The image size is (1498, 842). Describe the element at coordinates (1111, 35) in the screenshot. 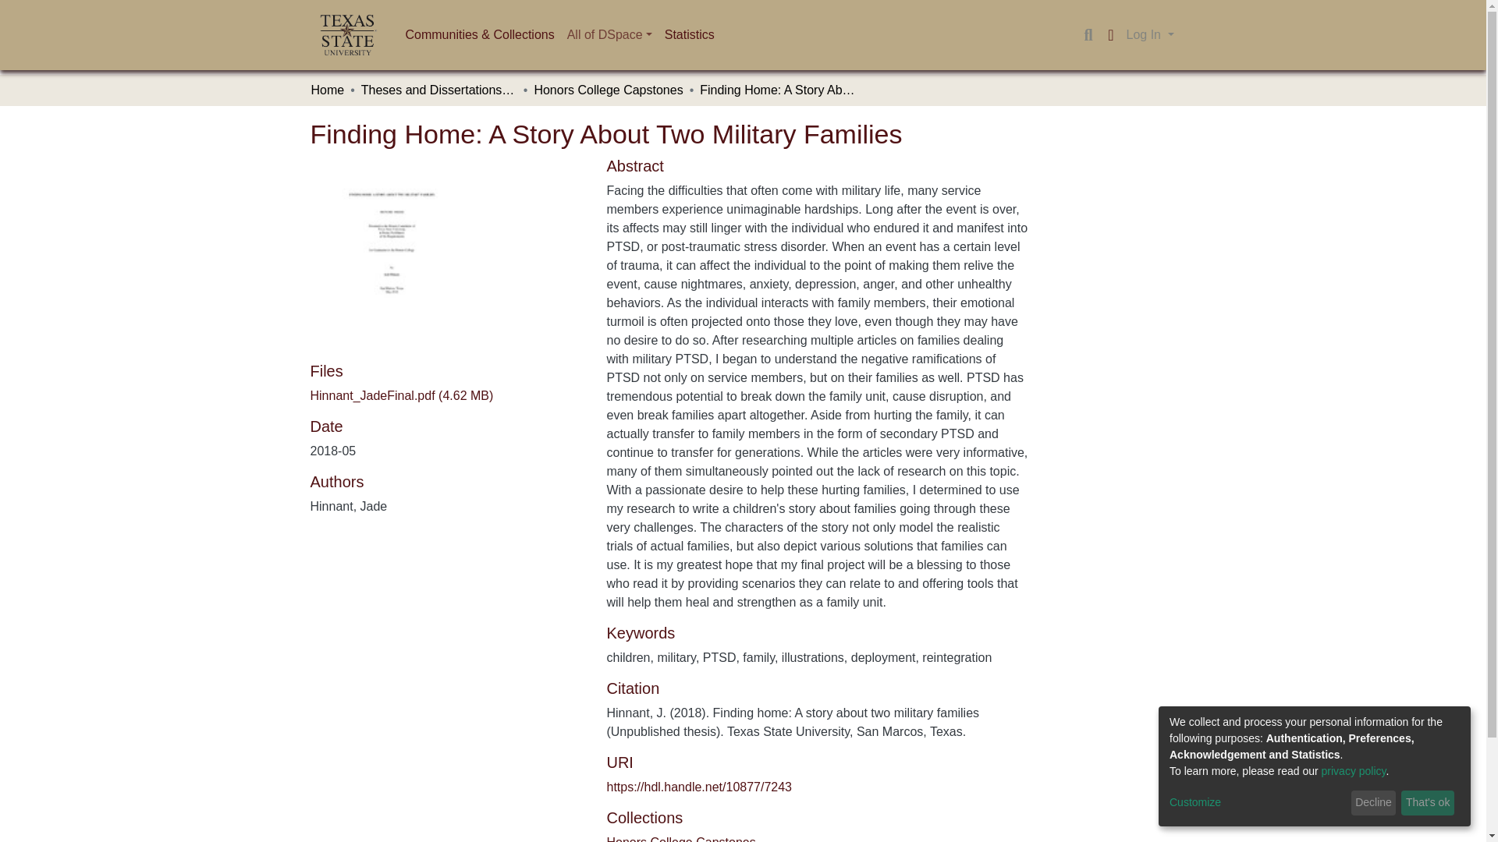

I see `Language switch` at that location.